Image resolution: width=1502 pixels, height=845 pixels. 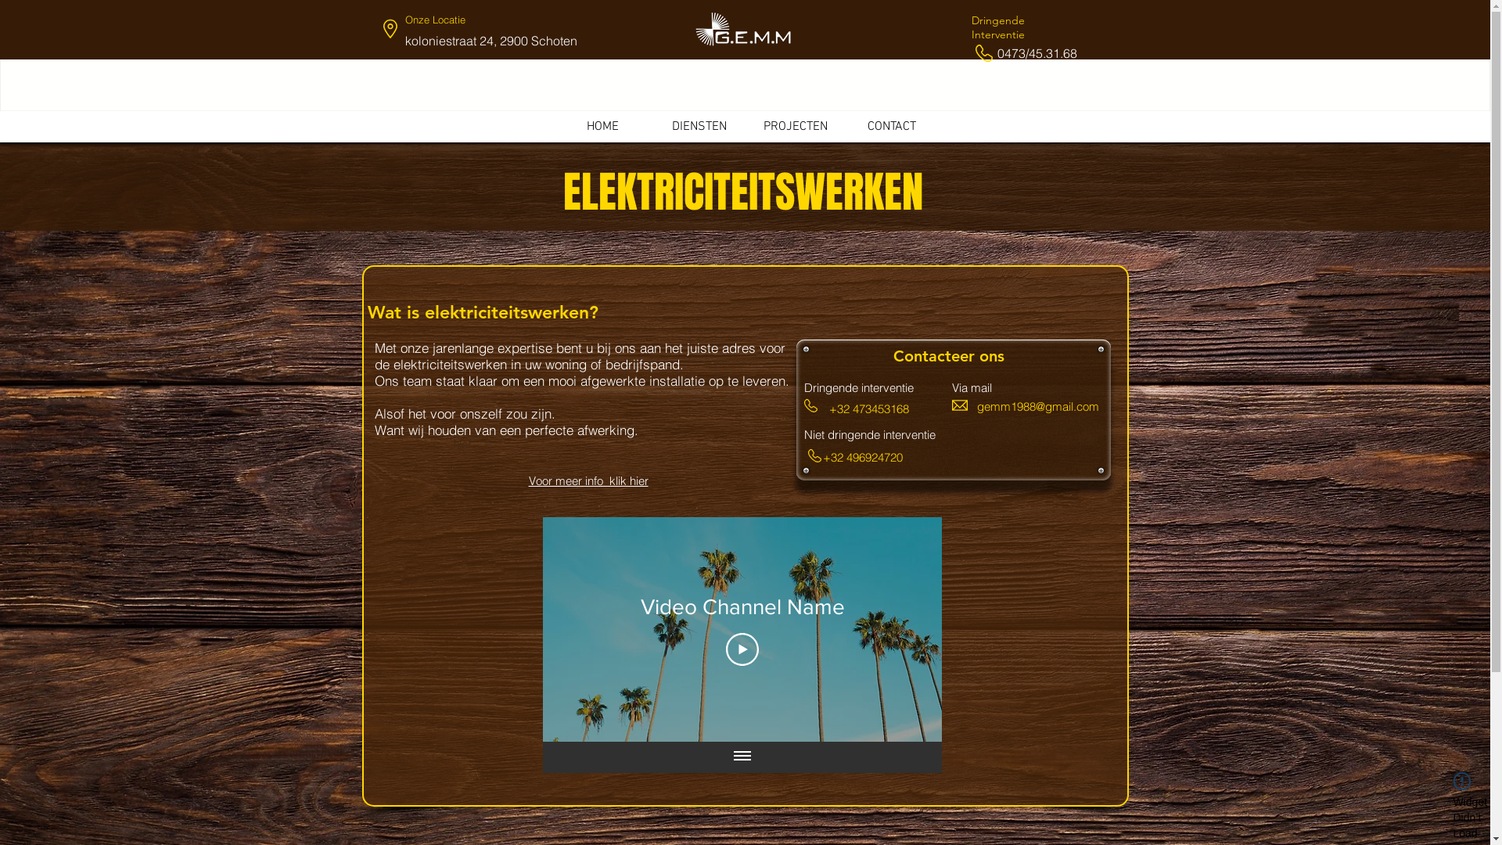 What do you see at coordinates (588, 480) in the screenshot?
I see `Voor meer info  klik hier` at bounding box center [588, 480].